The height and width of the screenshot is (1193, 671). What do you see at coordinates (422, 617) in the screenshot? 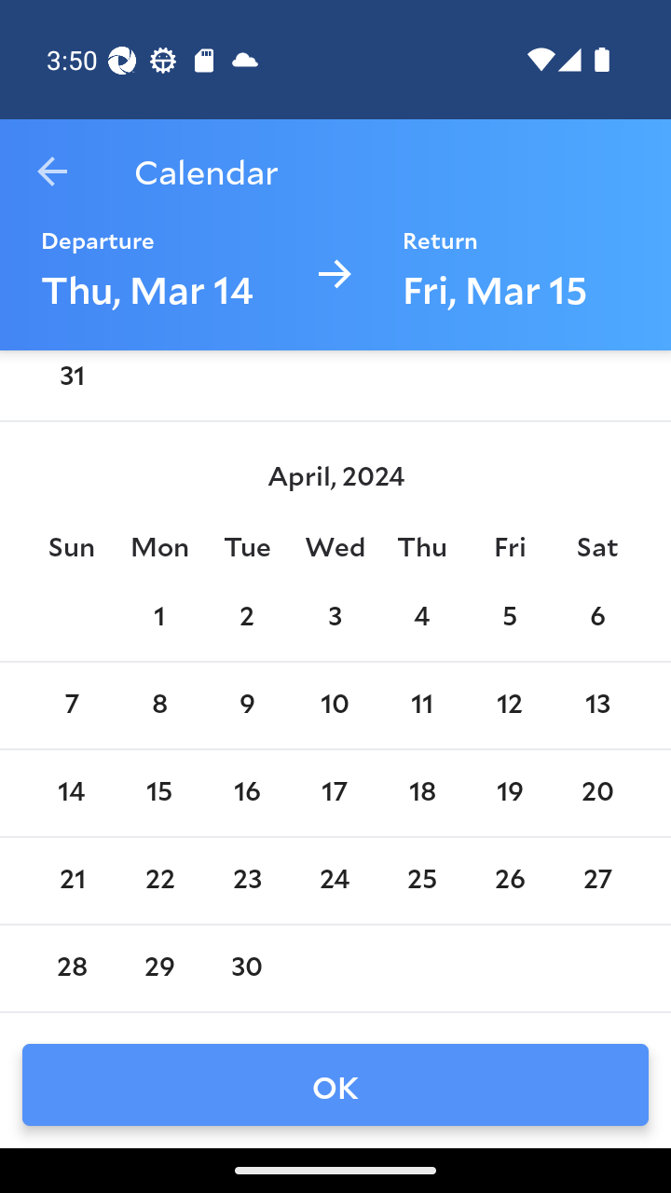
I see `4` at bounding box center [422, 617].